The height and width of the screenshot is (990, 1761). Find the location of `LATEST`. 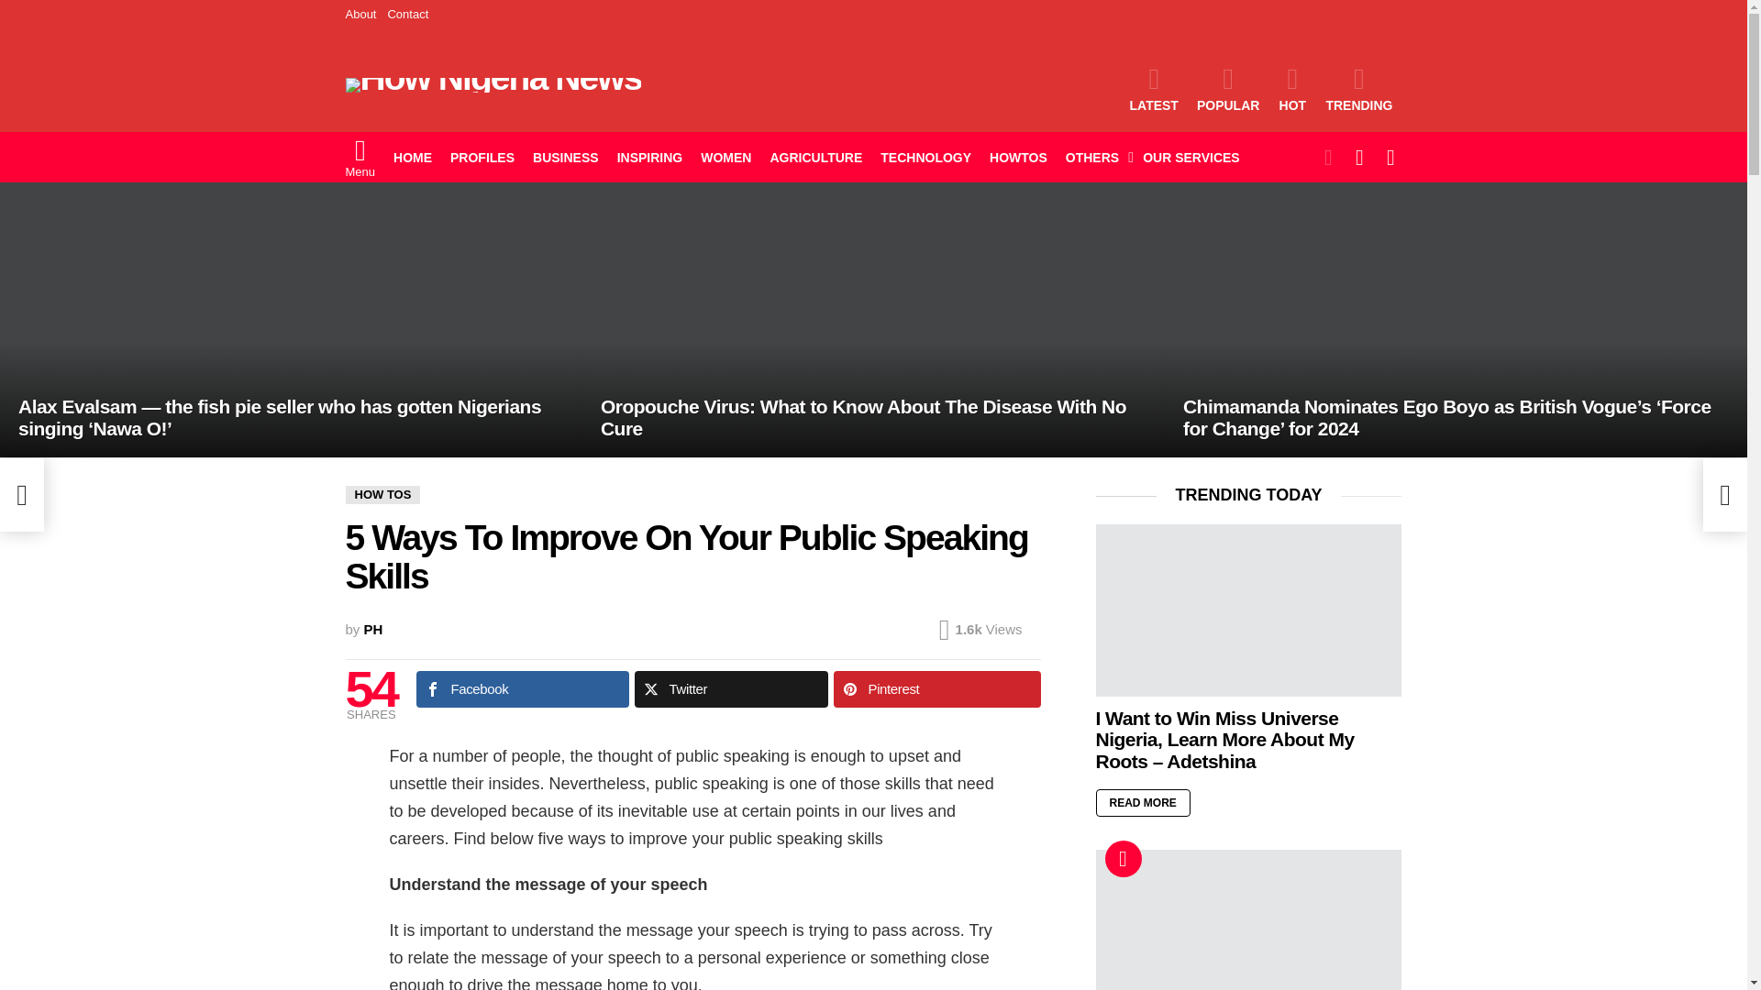

LATEST is located at coordinates (1154, 89).